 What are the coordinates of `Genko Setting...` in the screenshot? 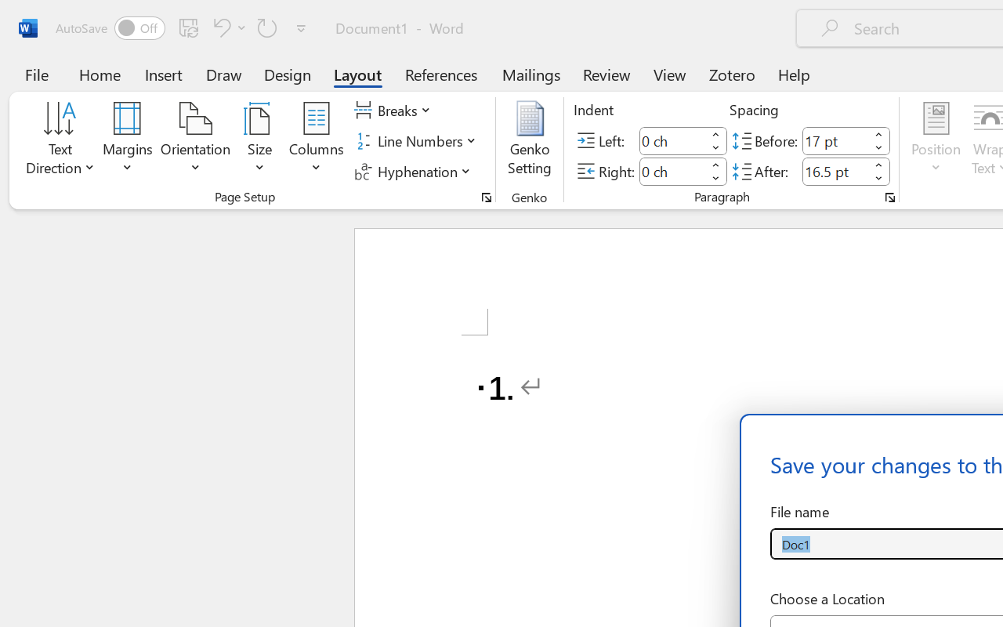 It's located at (530, 141).